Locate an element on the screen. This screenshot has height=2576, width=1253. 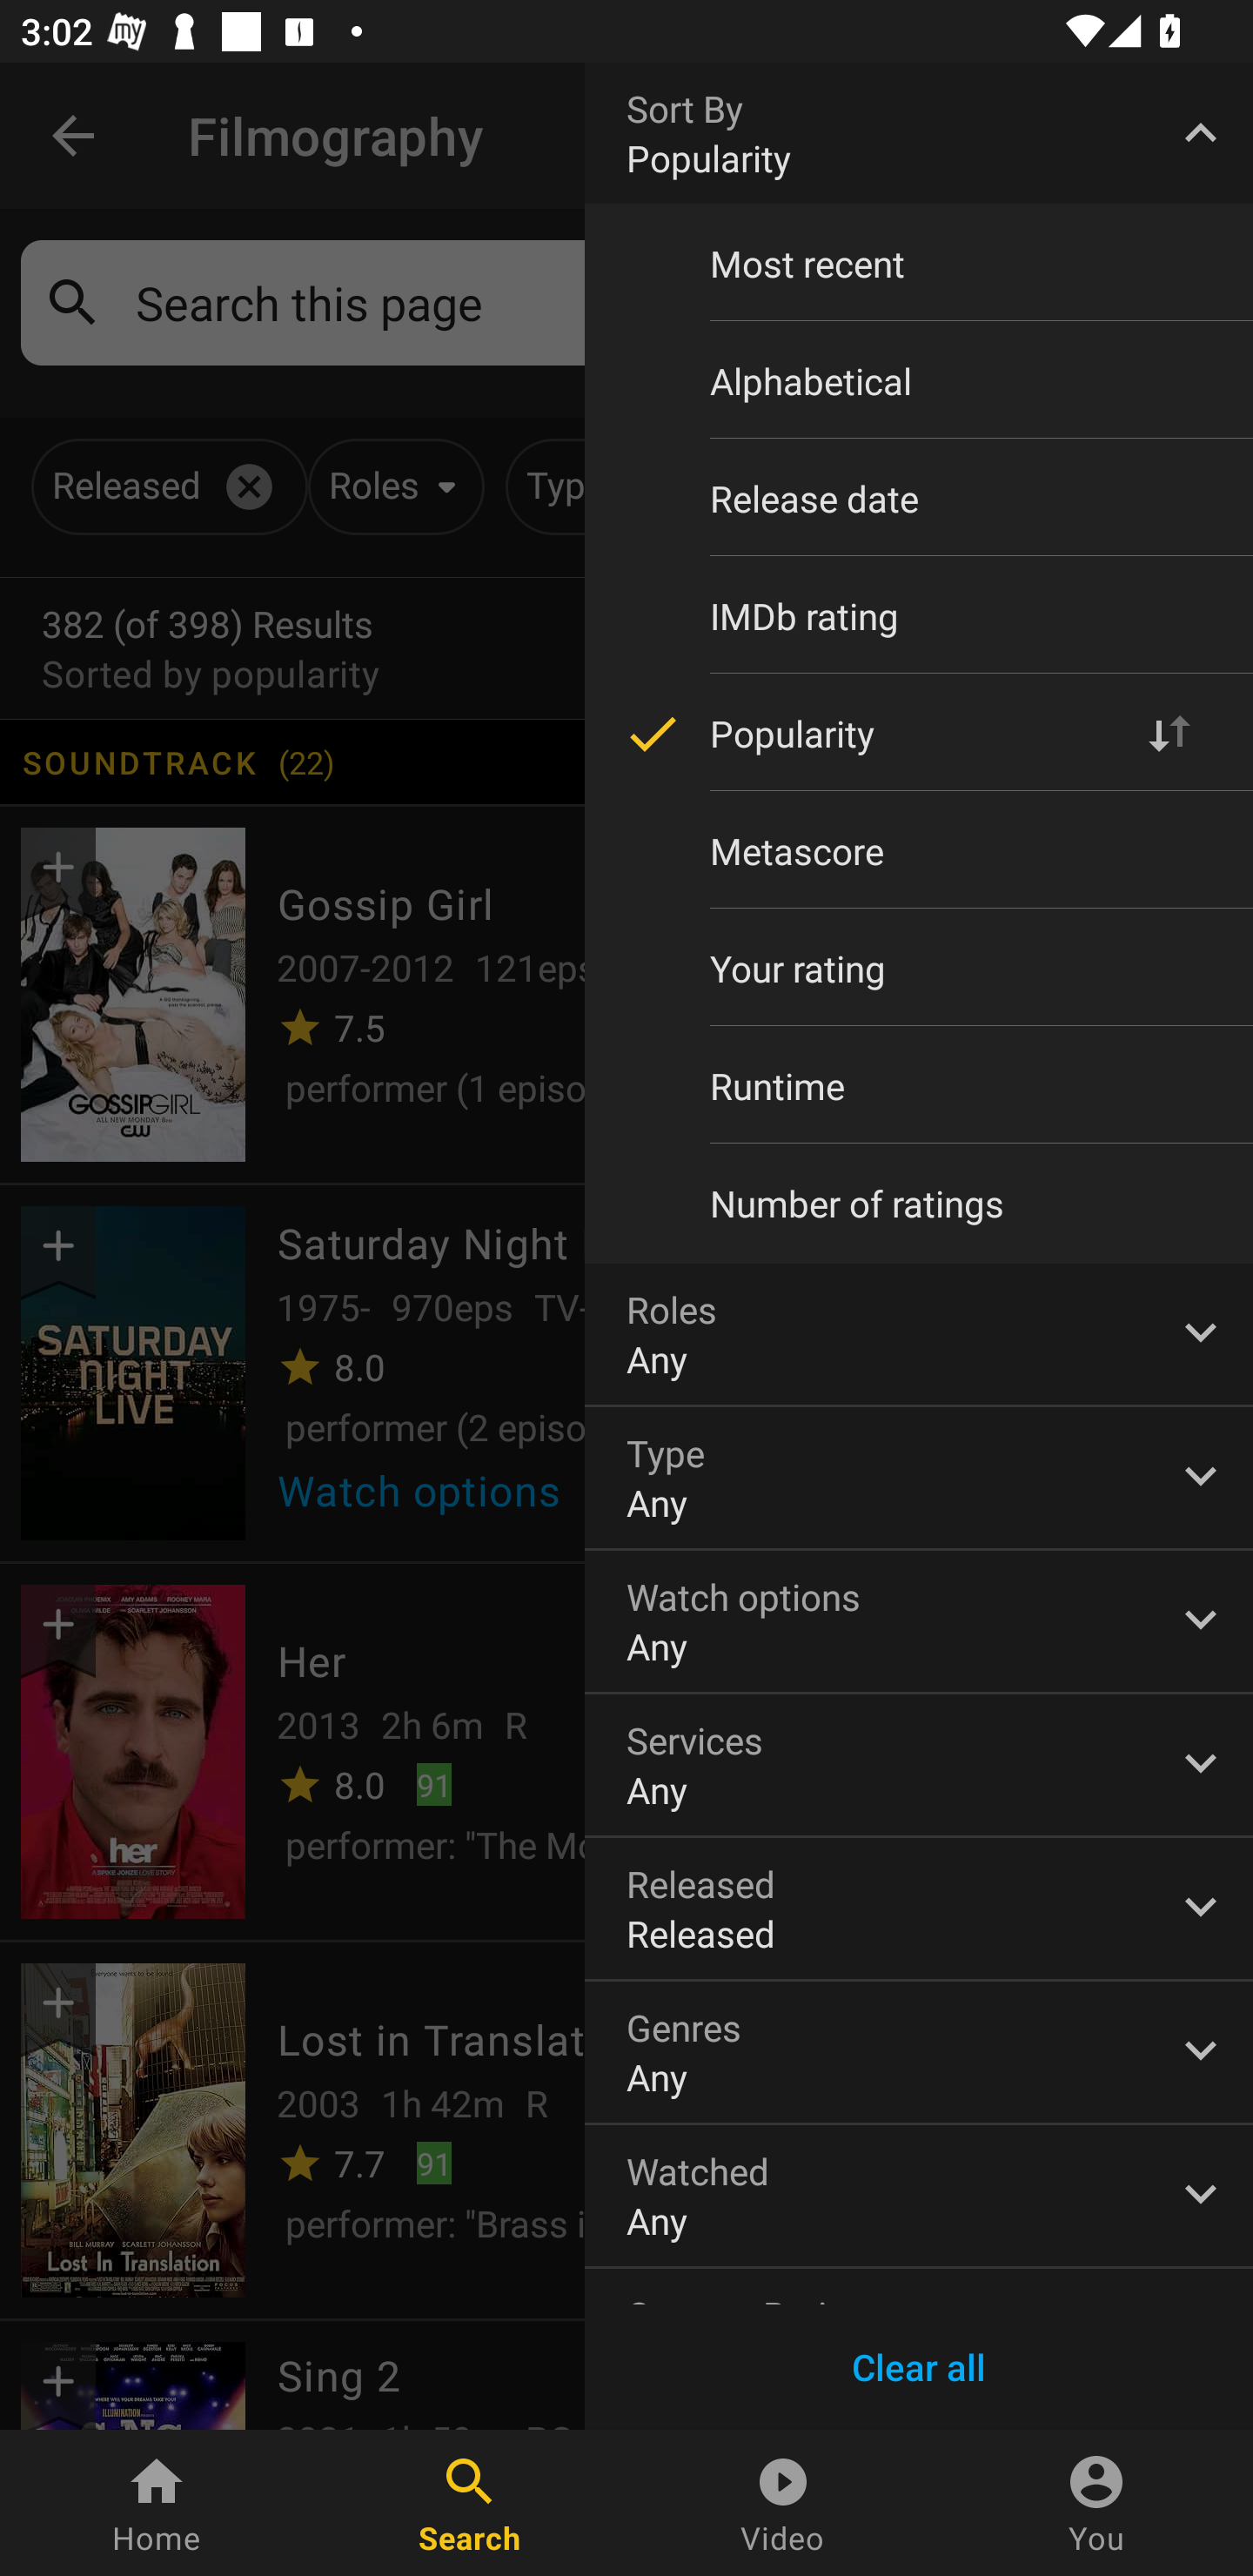
Popularity is located at coordinates (919, 733).